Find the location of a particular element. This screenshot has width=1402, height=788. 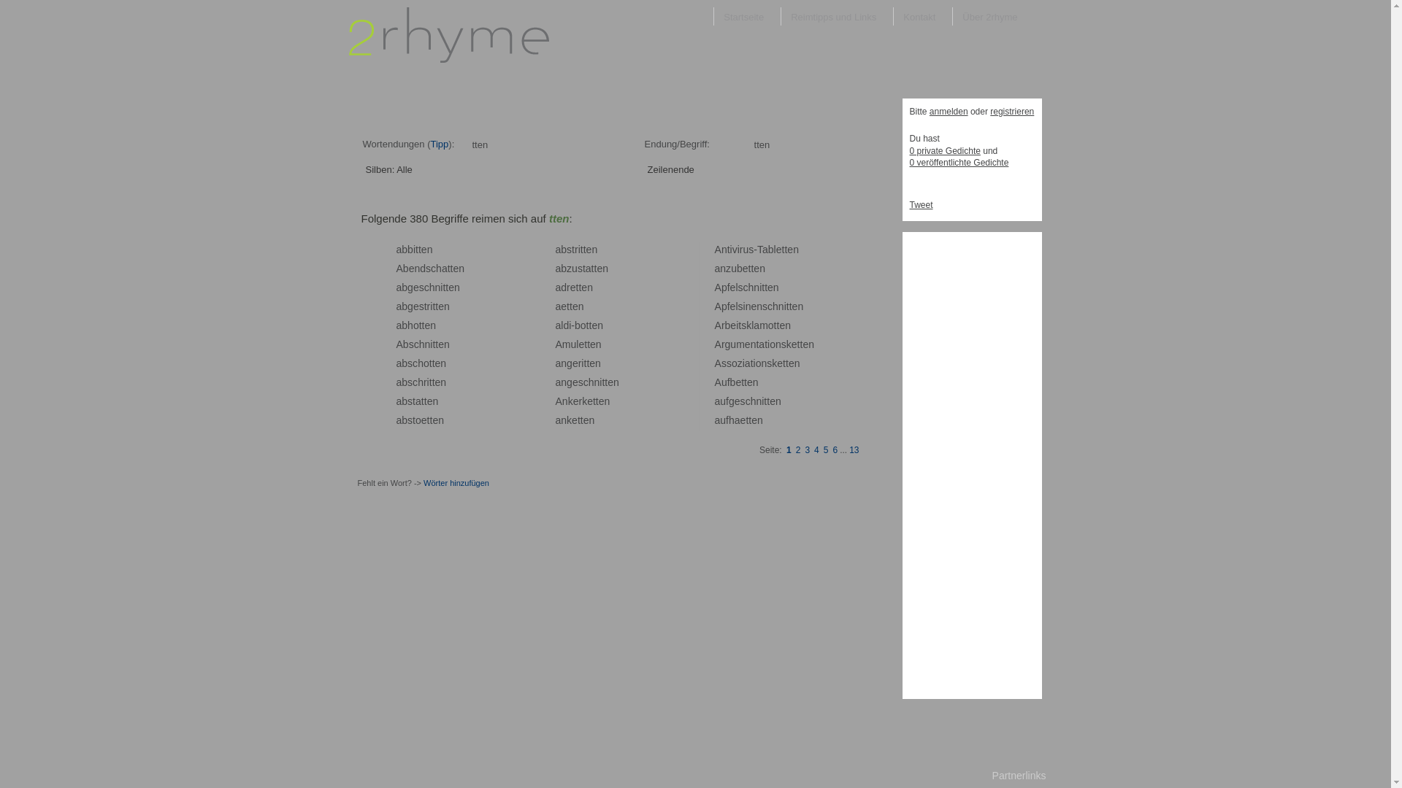

Tweet is located at coordinates (922, 205).